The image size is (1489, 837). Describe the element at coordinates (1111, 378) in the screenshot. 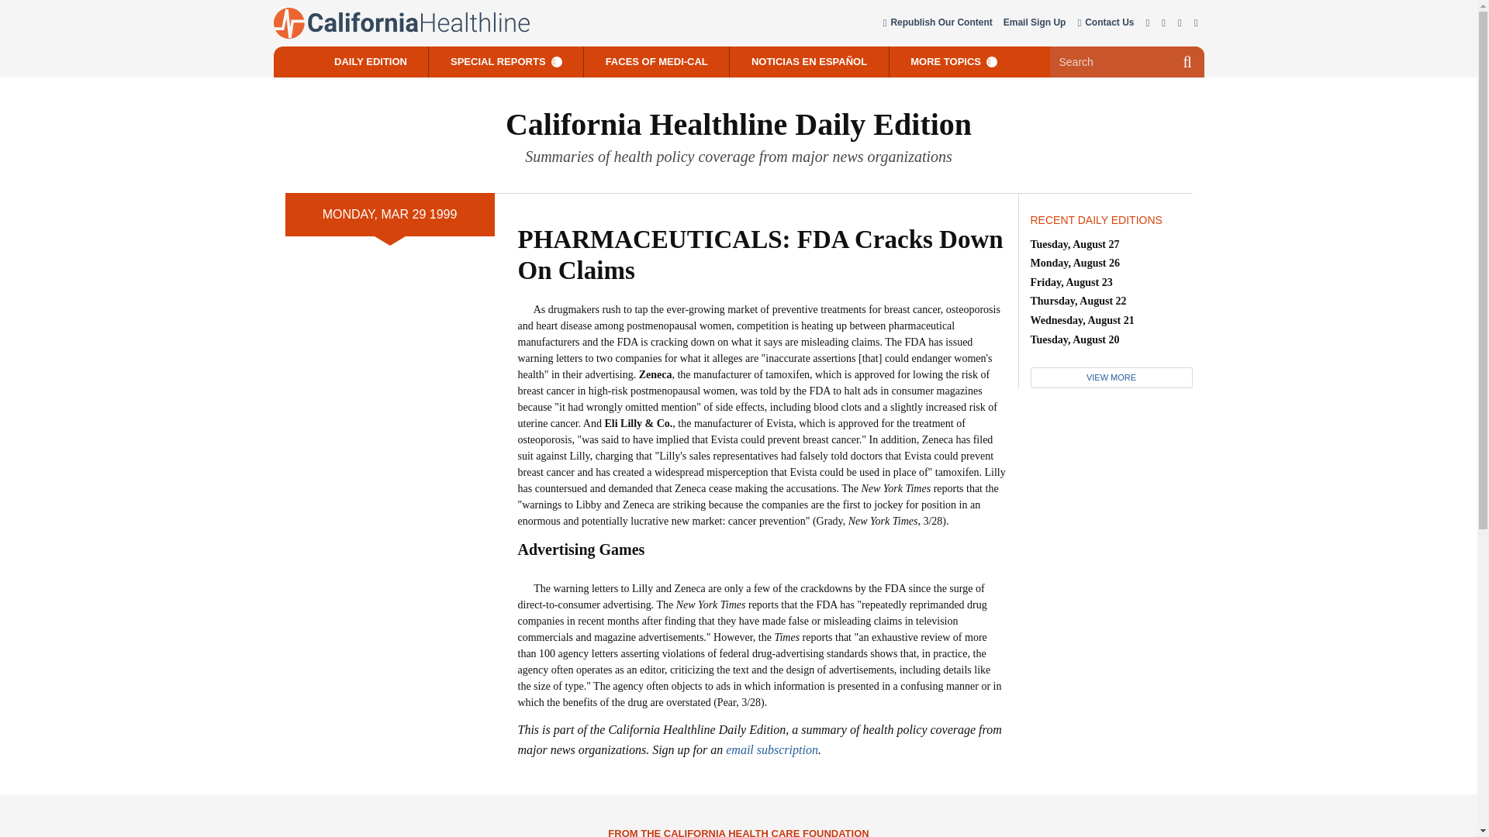

I see `VIEW MORE` at that location.